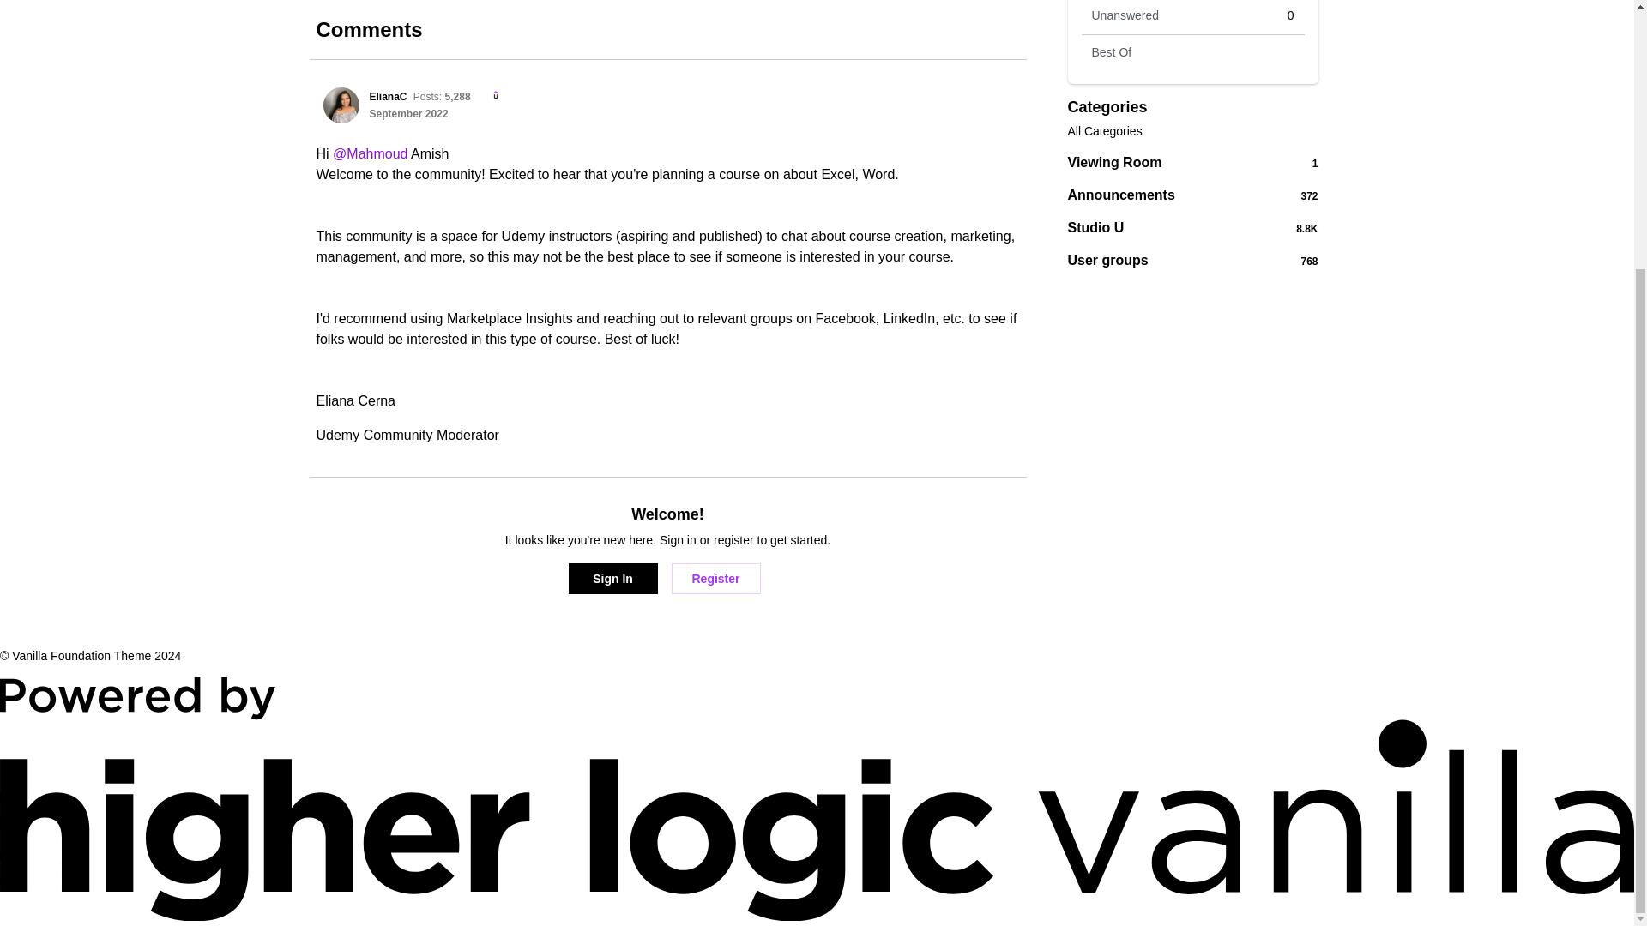 Image resolution: width=1647 pixels, height=926 pixels. What do you see at coordinates (612, 578) in the screenshot?
I see `Sign In` at bounding box center [612, 578].